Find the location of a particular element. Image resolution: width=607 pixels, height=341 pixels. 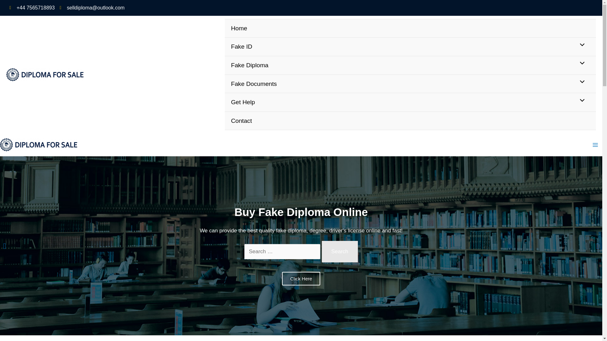

Fake Diploma is located at coordinates (410, 65).